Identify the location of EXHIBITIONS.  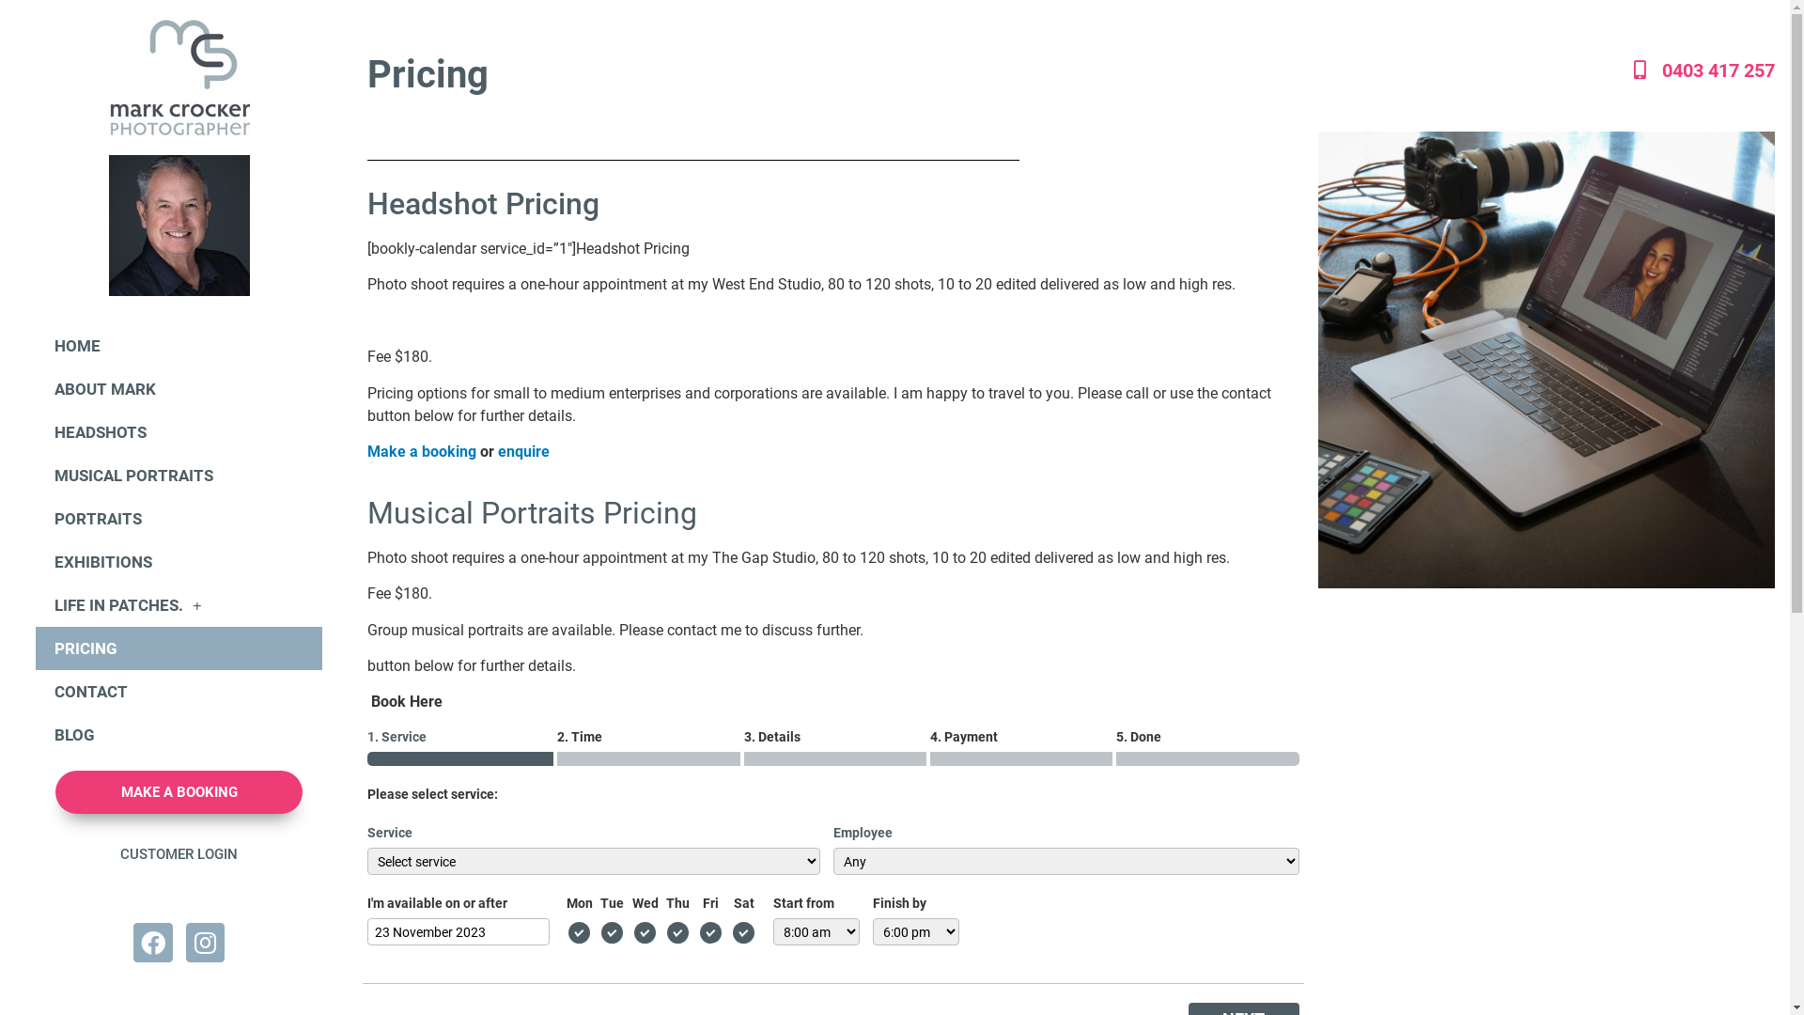
(179, 562).